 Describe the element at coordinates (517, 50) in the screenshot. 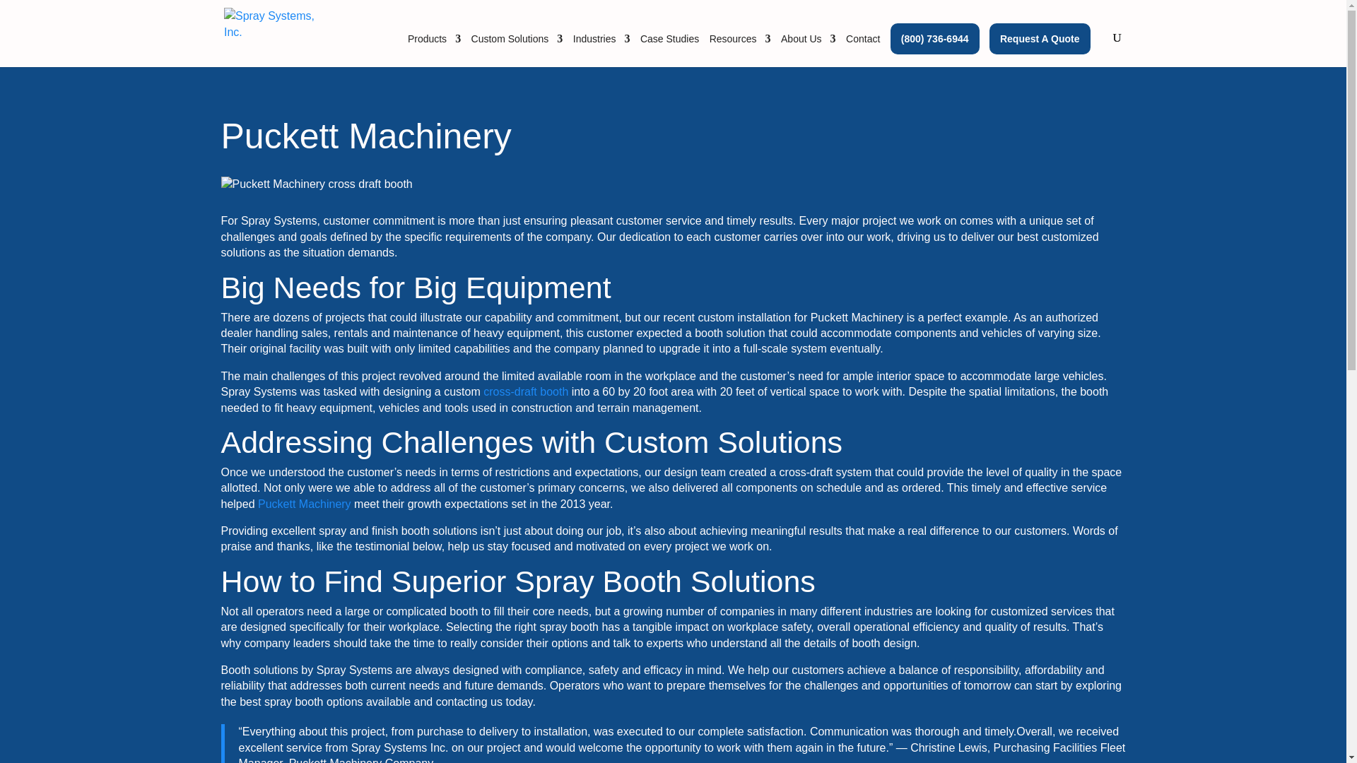

I see `Custom Solutions` at that location.